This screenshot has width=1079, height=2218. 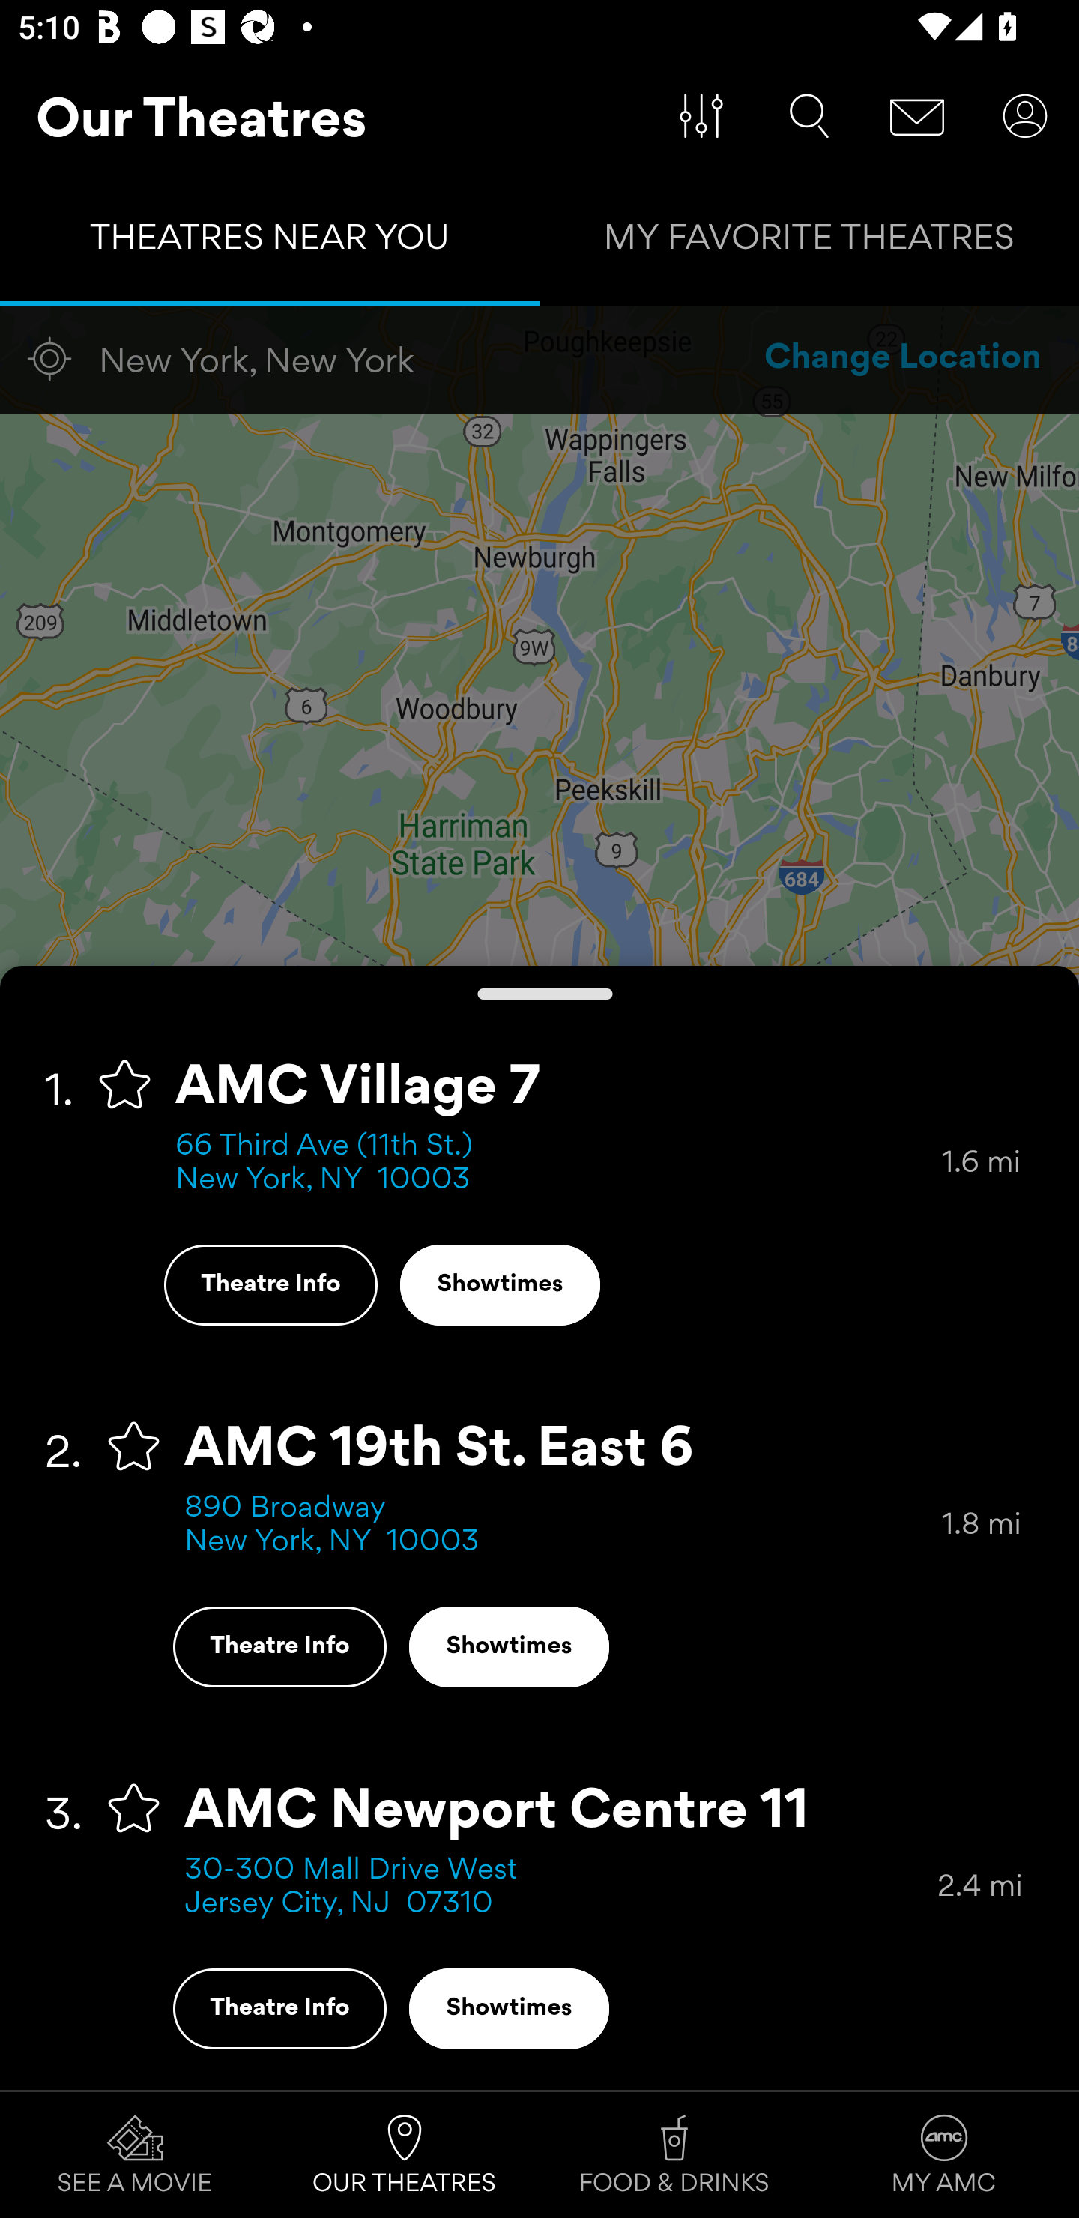 What do you see at coordinates (509, 2008) in the screenshot?
I see `Showtimes` at bounding box center [509, 2008].